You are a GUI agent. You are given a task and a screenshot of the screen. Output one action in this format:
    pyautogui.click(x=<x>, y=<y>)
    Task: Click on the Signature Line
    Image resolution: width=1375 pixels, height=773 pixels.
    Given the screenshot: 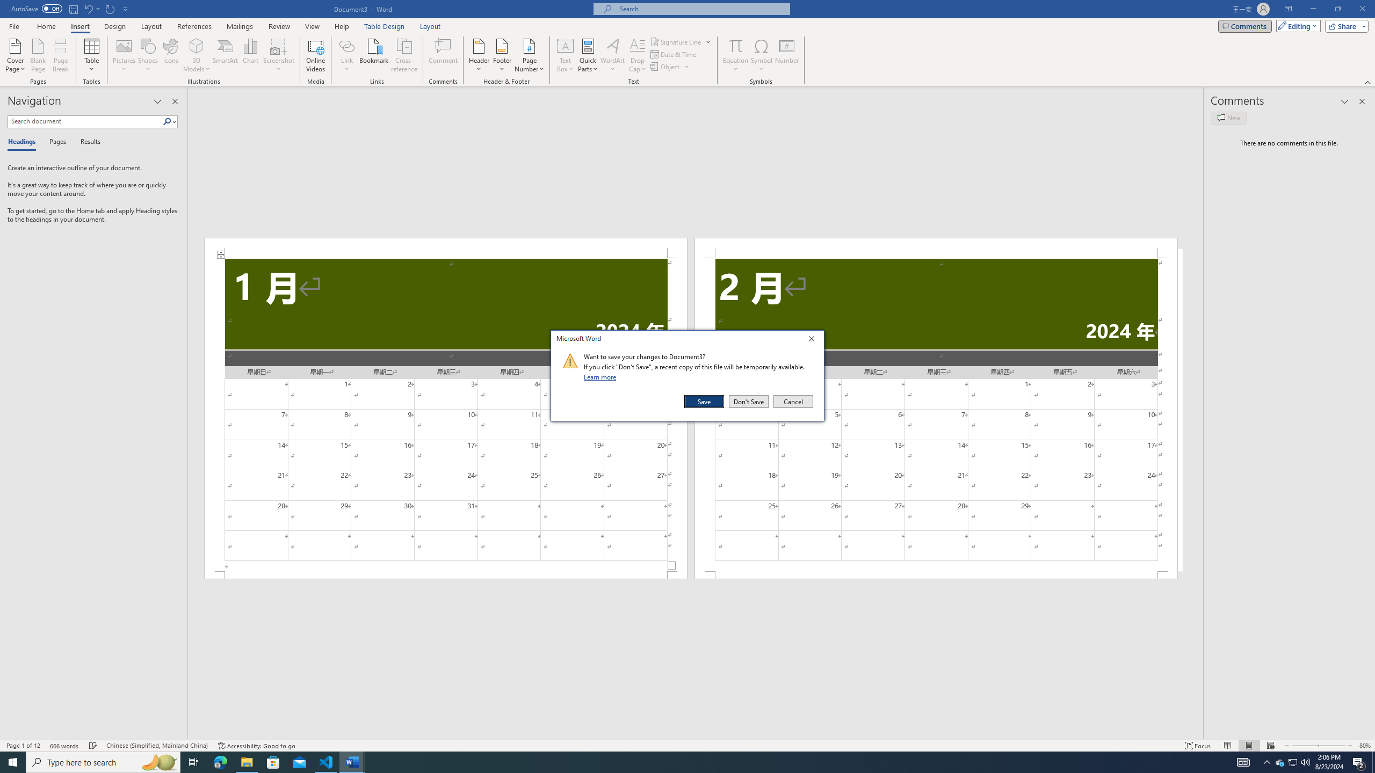 What is the action you would take?
    pyautogui.click(x=681, y=42)
    